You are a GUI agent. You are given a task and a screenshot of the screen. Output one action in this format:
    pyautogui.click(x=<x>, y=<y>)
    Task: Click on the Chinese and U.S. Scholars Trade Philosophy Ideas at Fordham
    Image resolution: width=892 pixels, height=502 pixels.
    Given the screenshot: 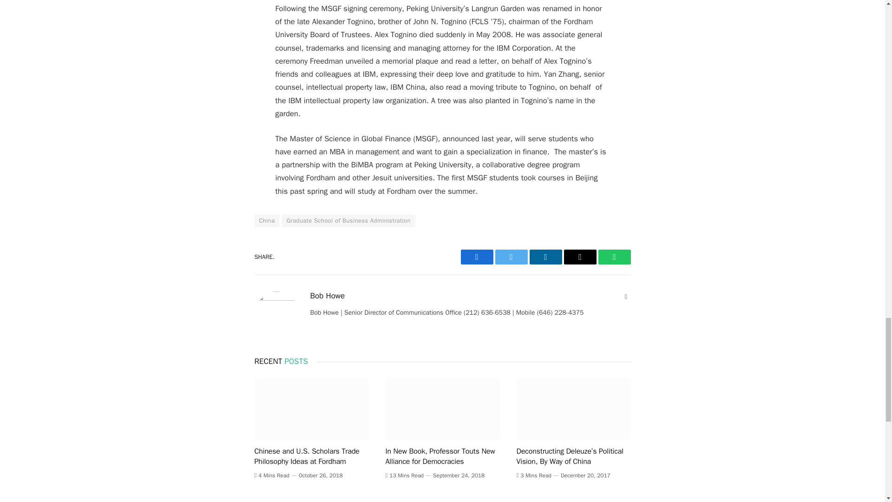 What is the action you would take?
    pyautogui.click(x=311, y=409)
    